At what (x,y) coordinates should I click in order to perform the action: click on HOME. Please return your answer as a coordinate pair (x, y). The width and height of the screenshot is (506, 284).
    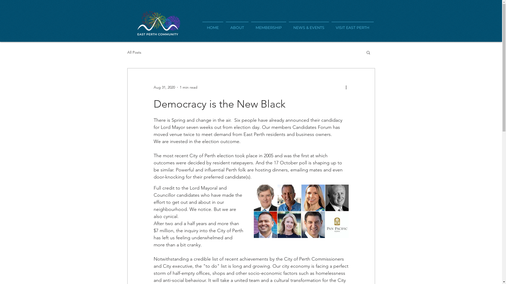
    Looking at the image, I should click on (212, 25).